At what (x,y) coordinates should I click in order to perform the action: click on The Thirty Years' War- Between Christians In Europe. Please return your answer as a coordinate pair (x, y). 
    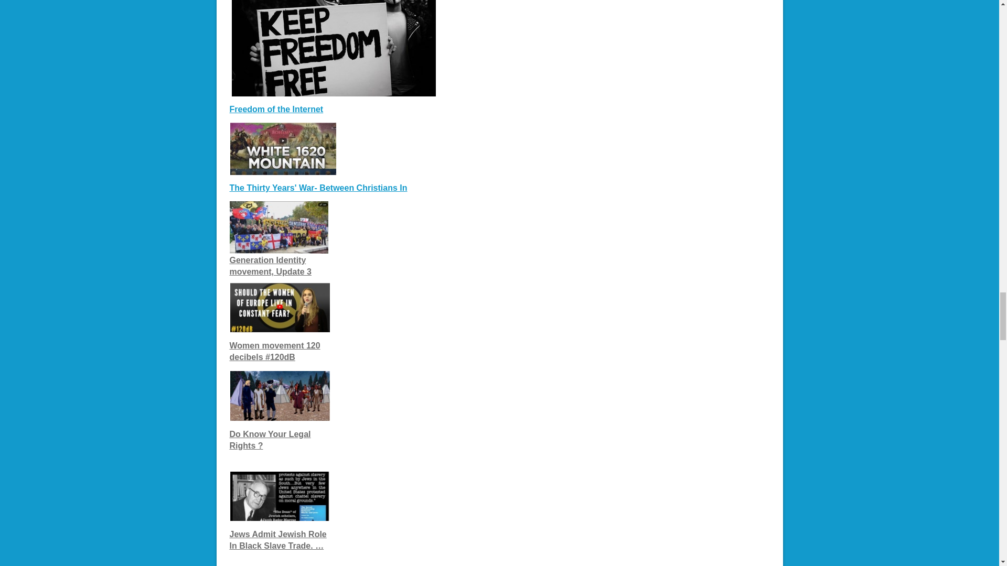
    Looking at the image, I should click on (318, 188).